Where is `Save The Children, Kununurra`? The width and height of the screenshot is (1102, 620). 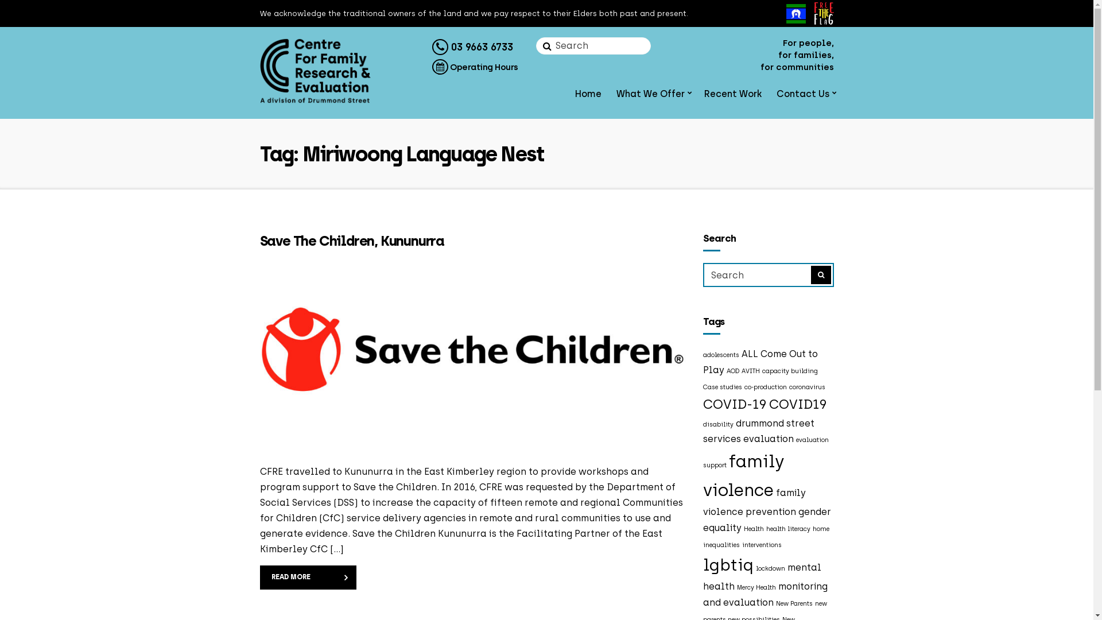 Save The Children, Kununurra is located at coordinates (351, 241).